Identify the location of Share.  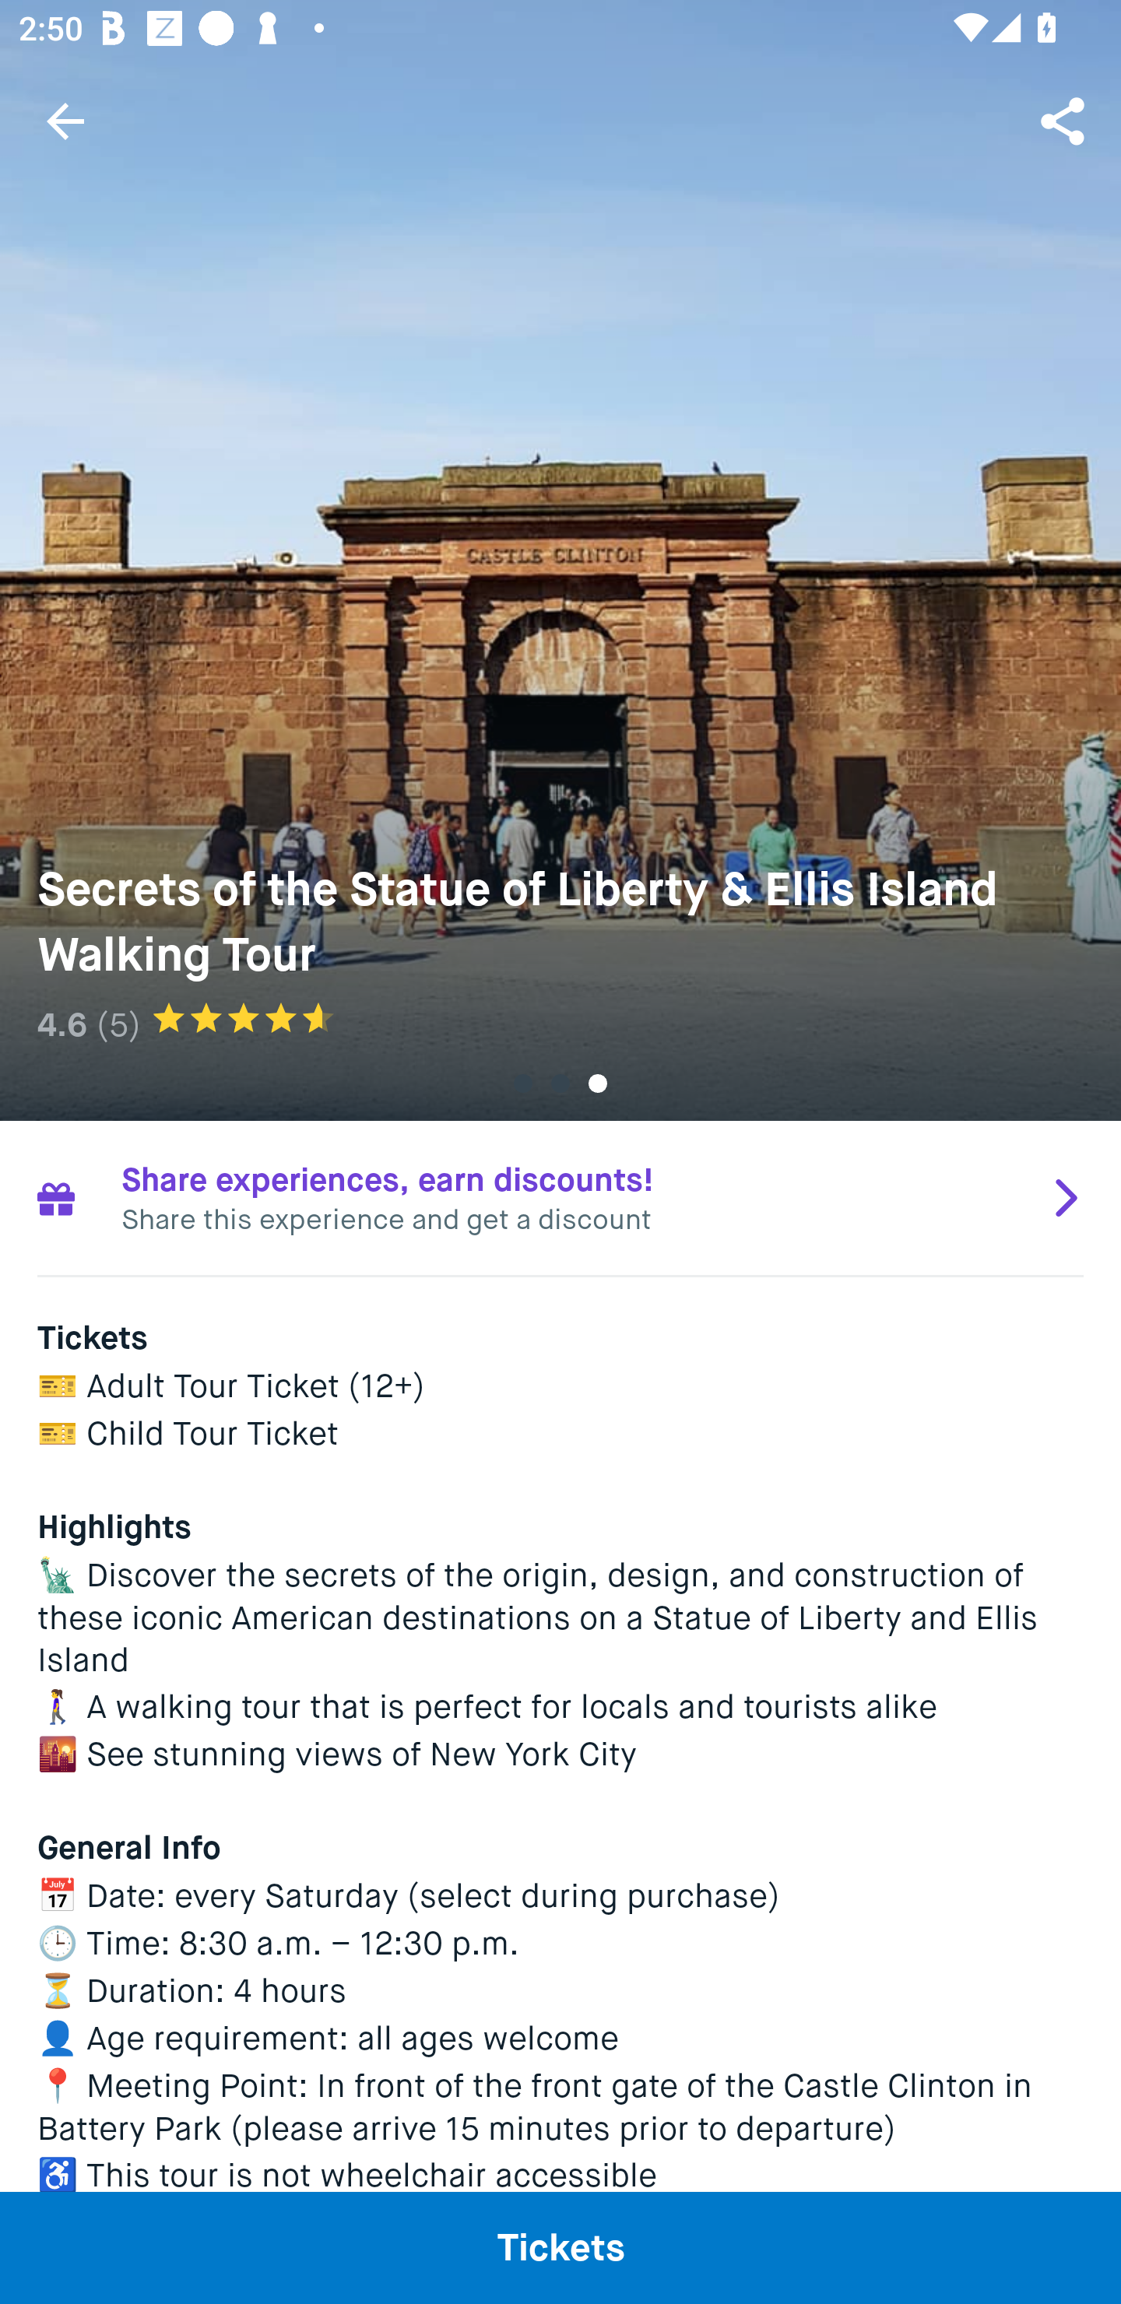
(1065, 120).